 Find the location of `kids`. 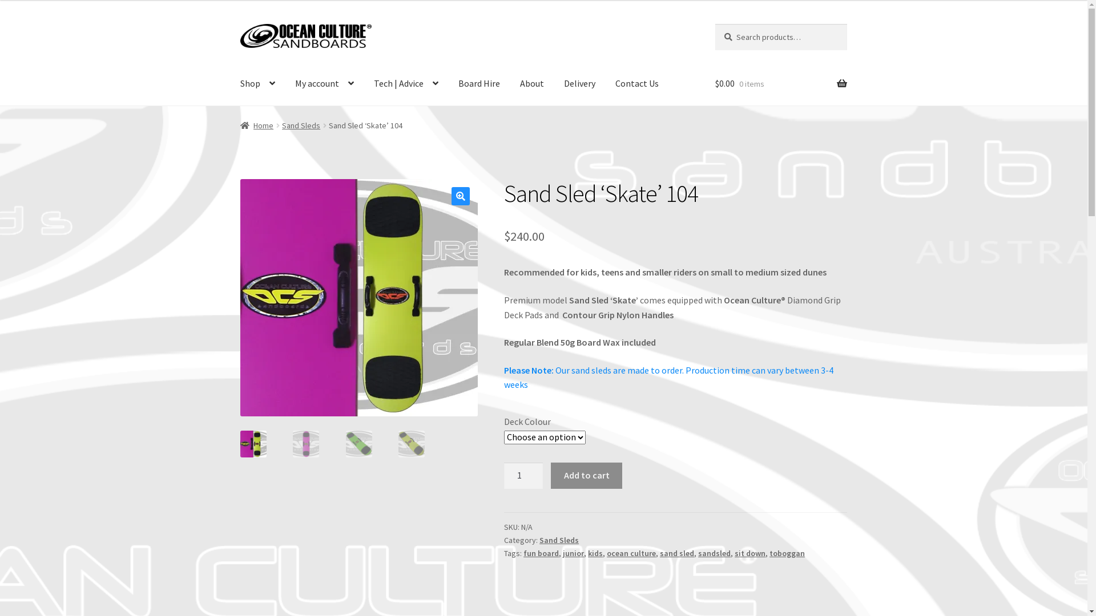

kids is located at coordinates (595, 553).